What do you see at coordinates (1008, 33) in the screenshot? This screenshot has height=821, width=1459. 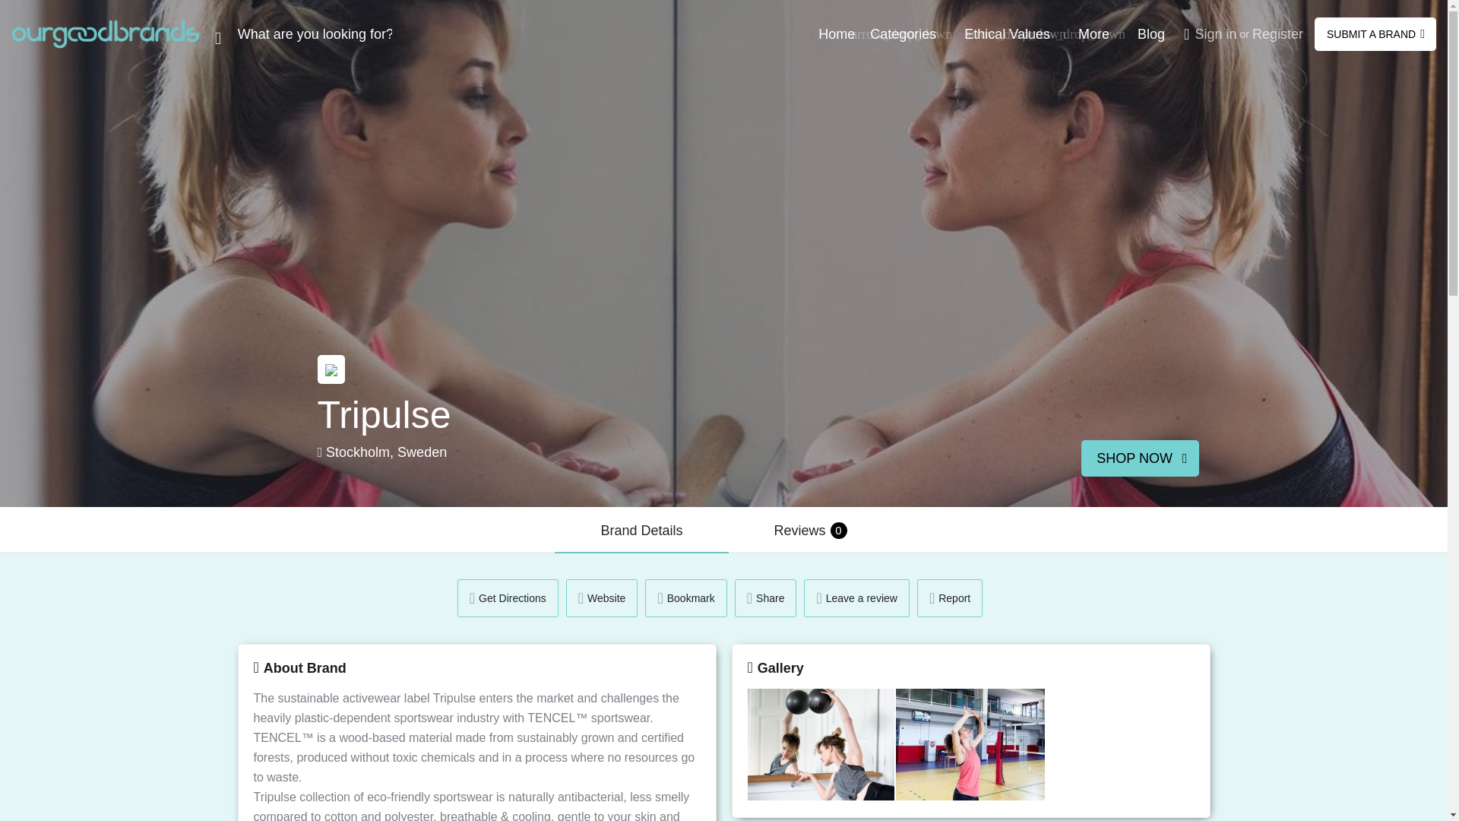 I see `Ethical Values` at bounding box center [1008, 33].